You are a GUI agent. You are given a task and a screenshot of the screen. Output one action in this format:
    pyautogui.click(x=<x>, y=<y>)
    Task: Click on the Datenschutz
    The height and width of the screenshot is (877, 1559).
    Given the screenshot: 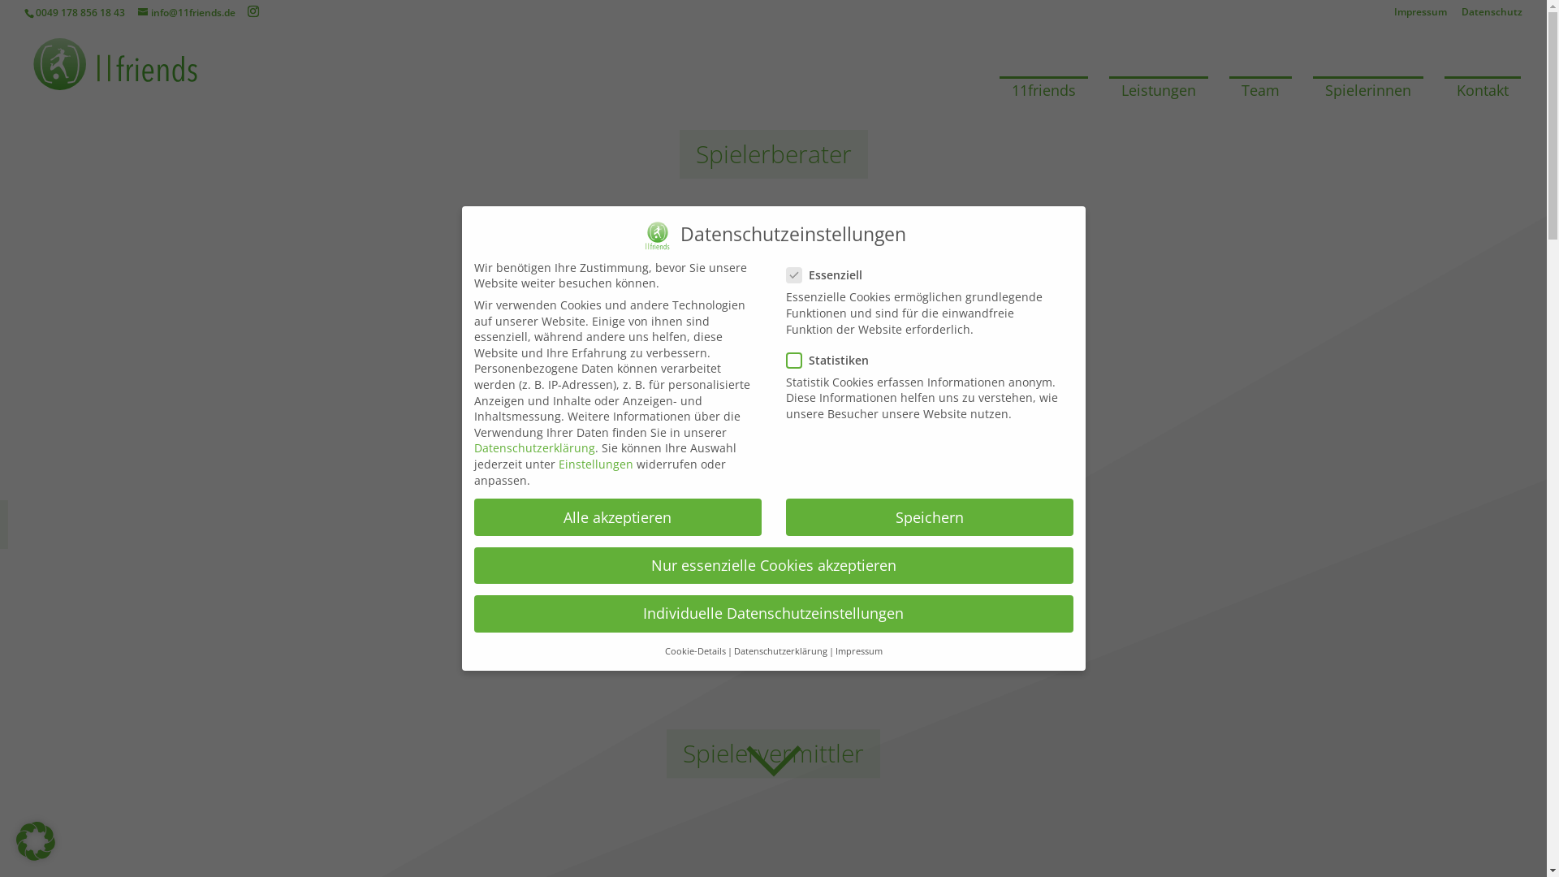 What is the action you would take?
    pyautogui.click(x=1492, y=16)
    